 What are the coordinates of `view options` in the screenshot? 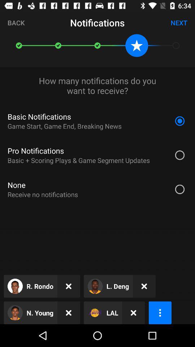 It's located at (160, 313).